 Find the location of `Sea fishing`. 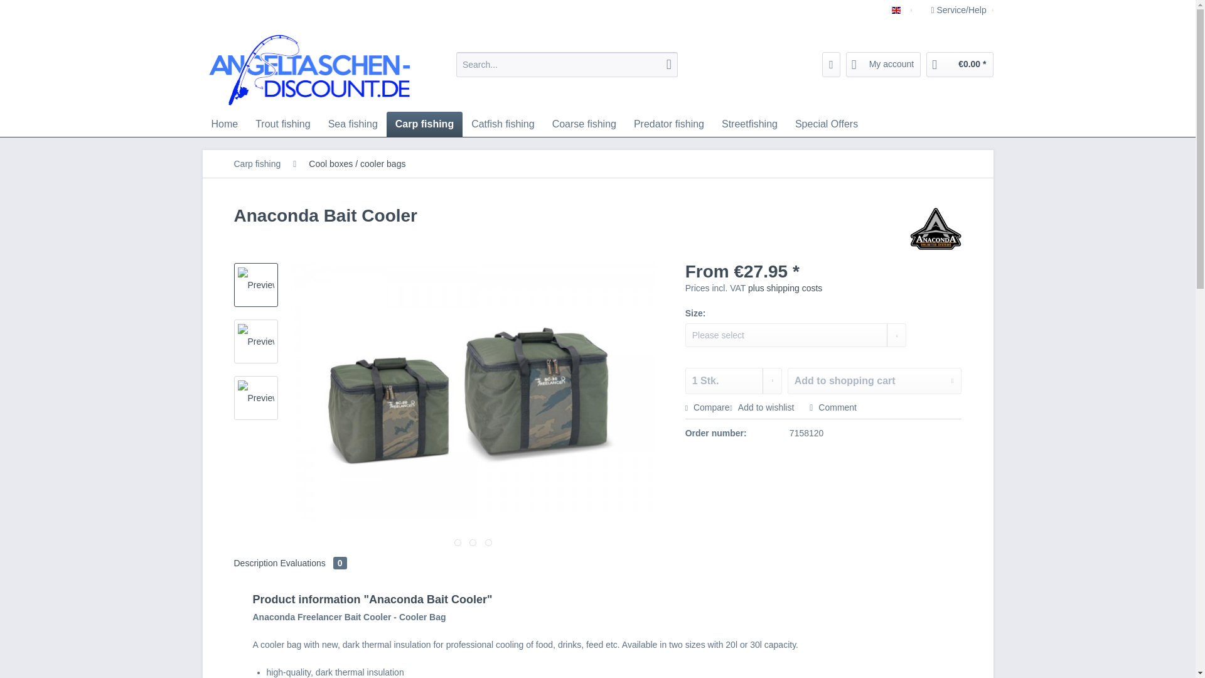

Sea fishing is located at coordinates (353, 124).